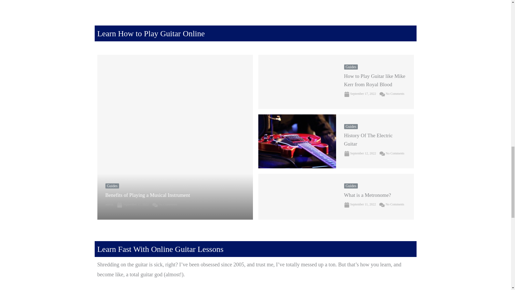 The height and width of the screenshot is (290, 515). I want to click on What is a Metronome?, so click(297, 197).